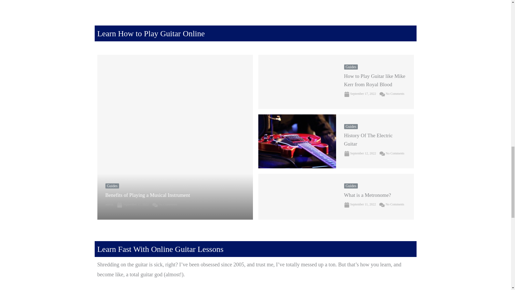 The height and width of the screenshot is (290, 515). I want to click on What is a Metronome?, so click(297, 197).